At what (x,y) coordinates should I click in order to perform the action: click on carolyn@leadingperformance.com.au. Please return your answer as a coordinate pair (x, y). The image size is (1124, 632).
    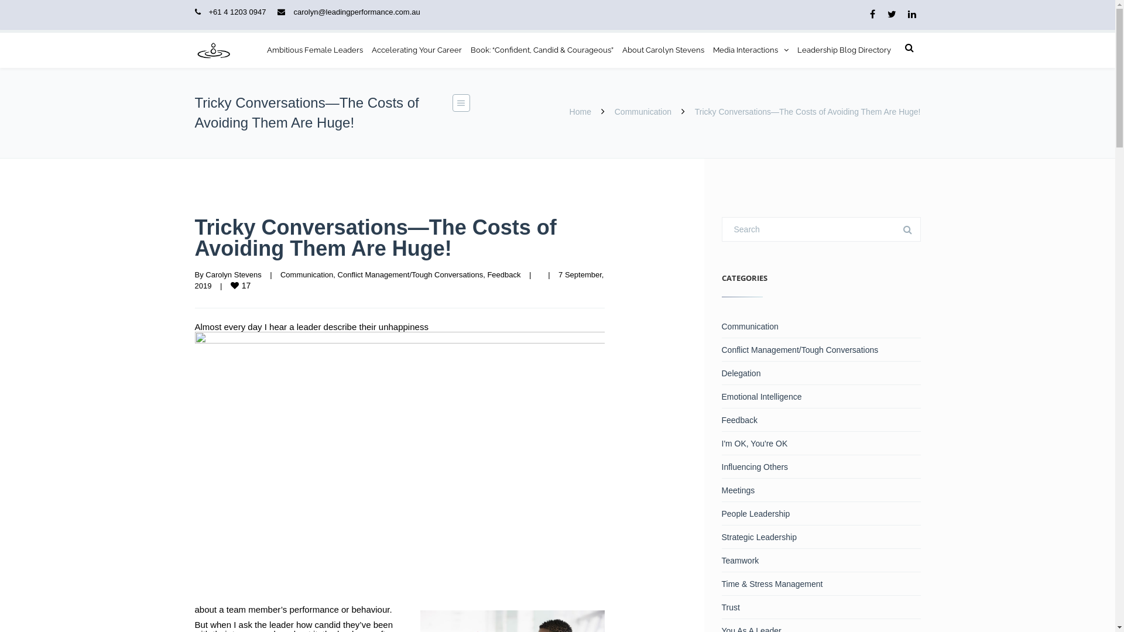
    Looking at the image, I should click on (357, 12).